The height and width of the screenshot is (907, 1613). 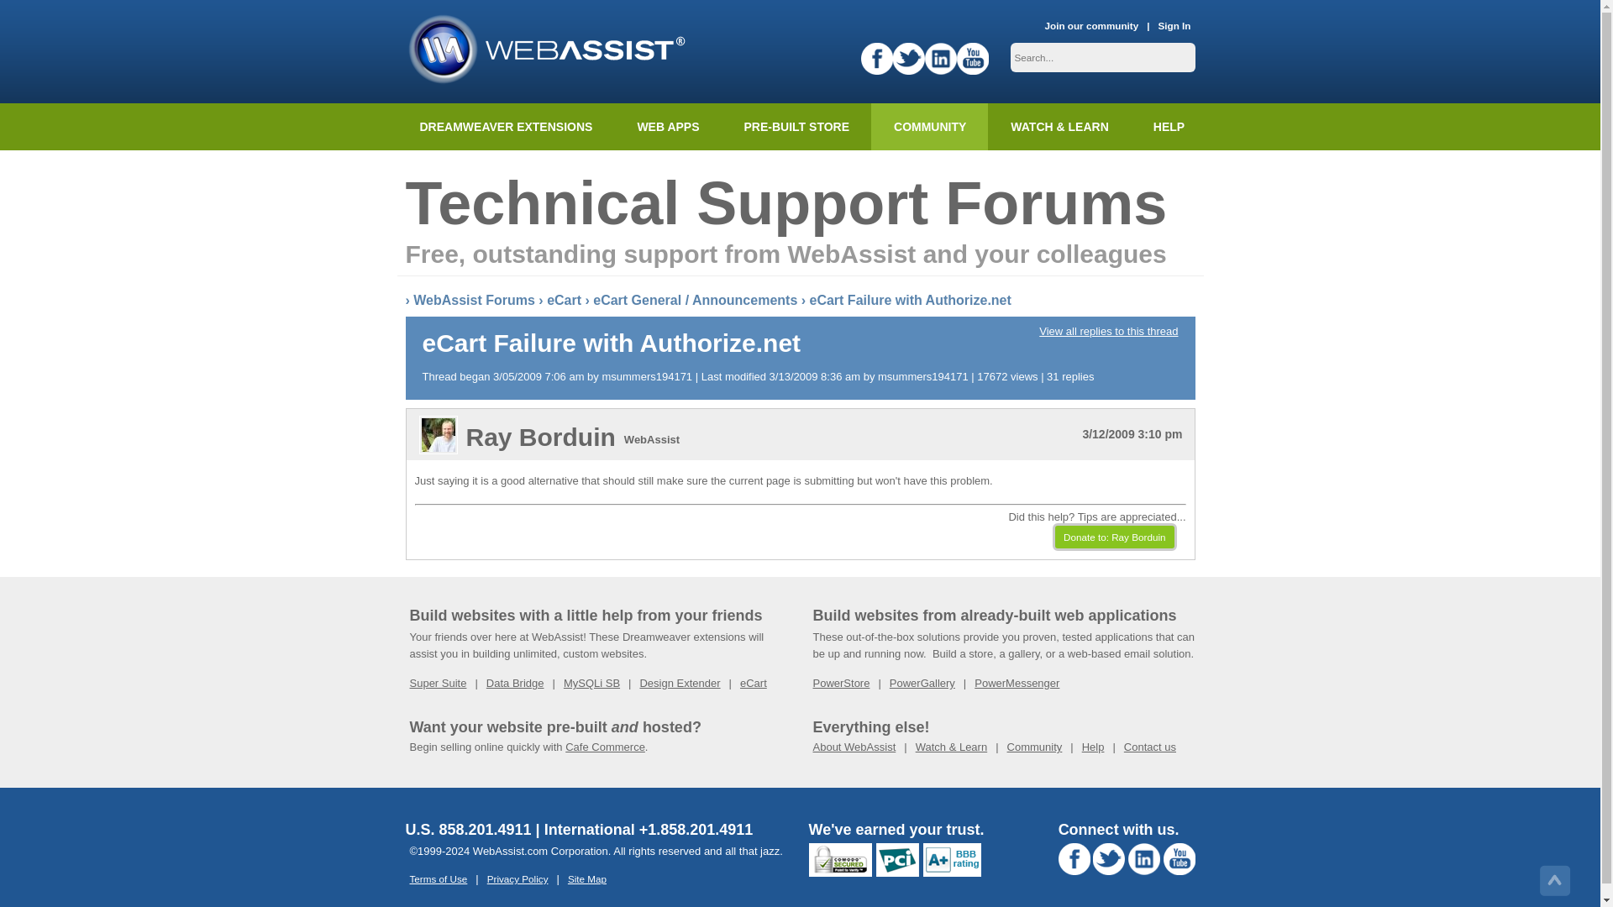 What do you see at coordinates (1115, 537) in the screenshot?
I see `Donate to: Ray Borduin` at bounding box center [1115, 537].